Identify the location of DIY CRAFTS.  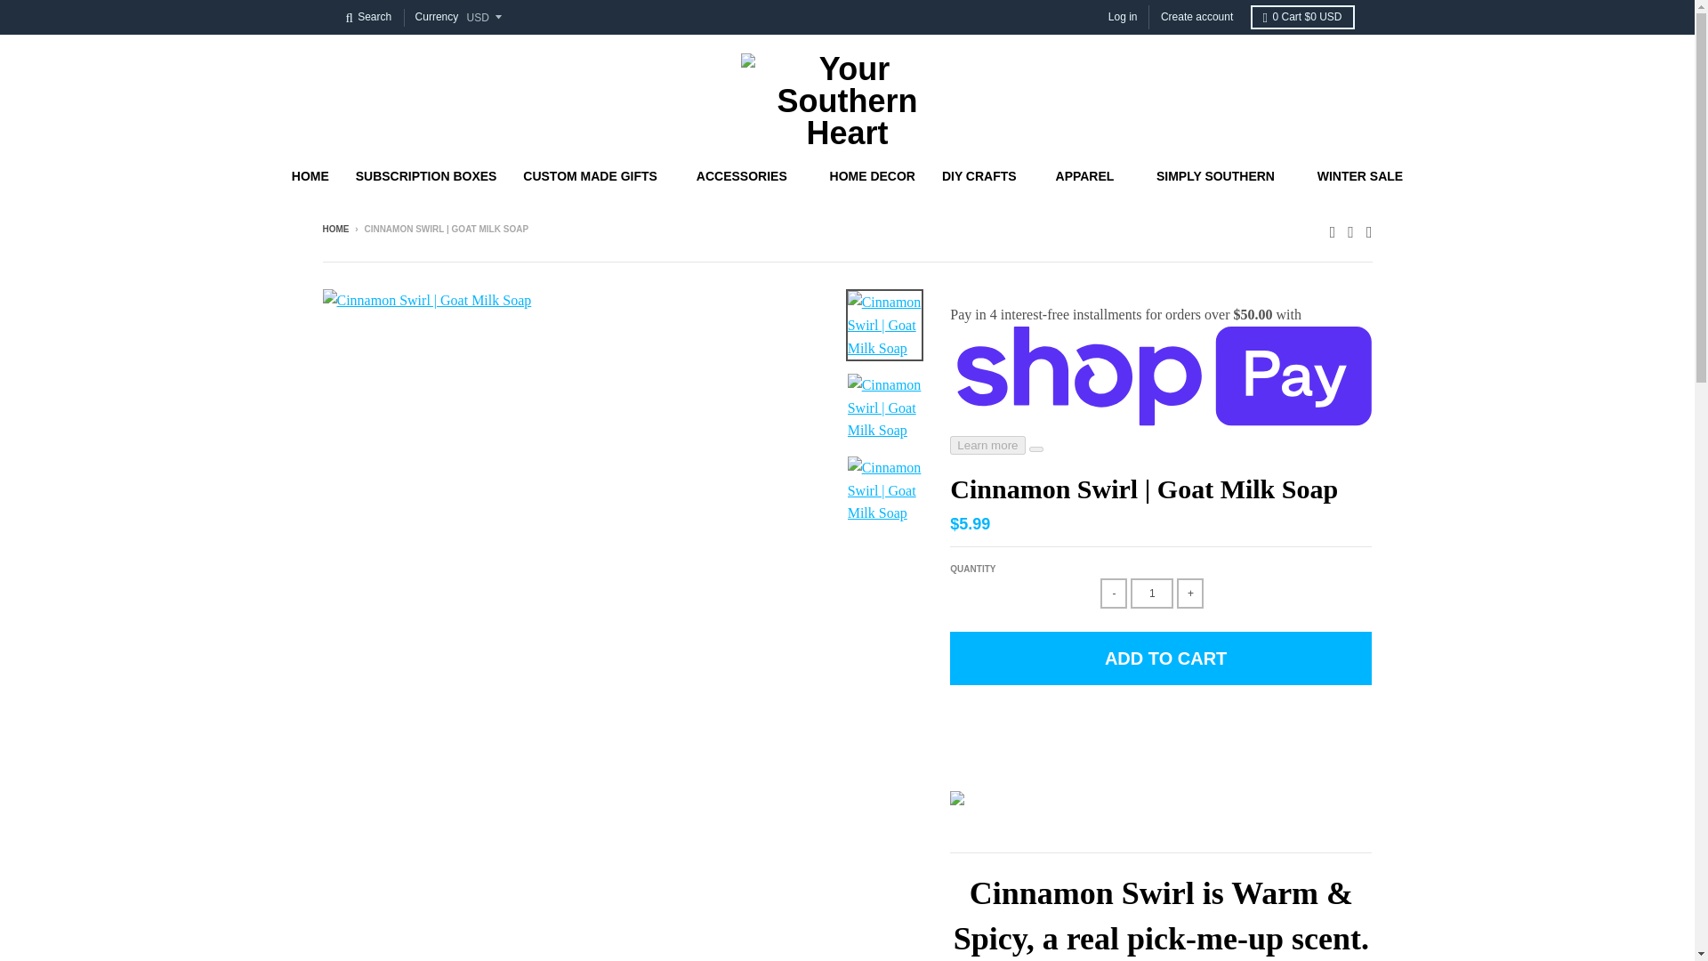
(986, 176).